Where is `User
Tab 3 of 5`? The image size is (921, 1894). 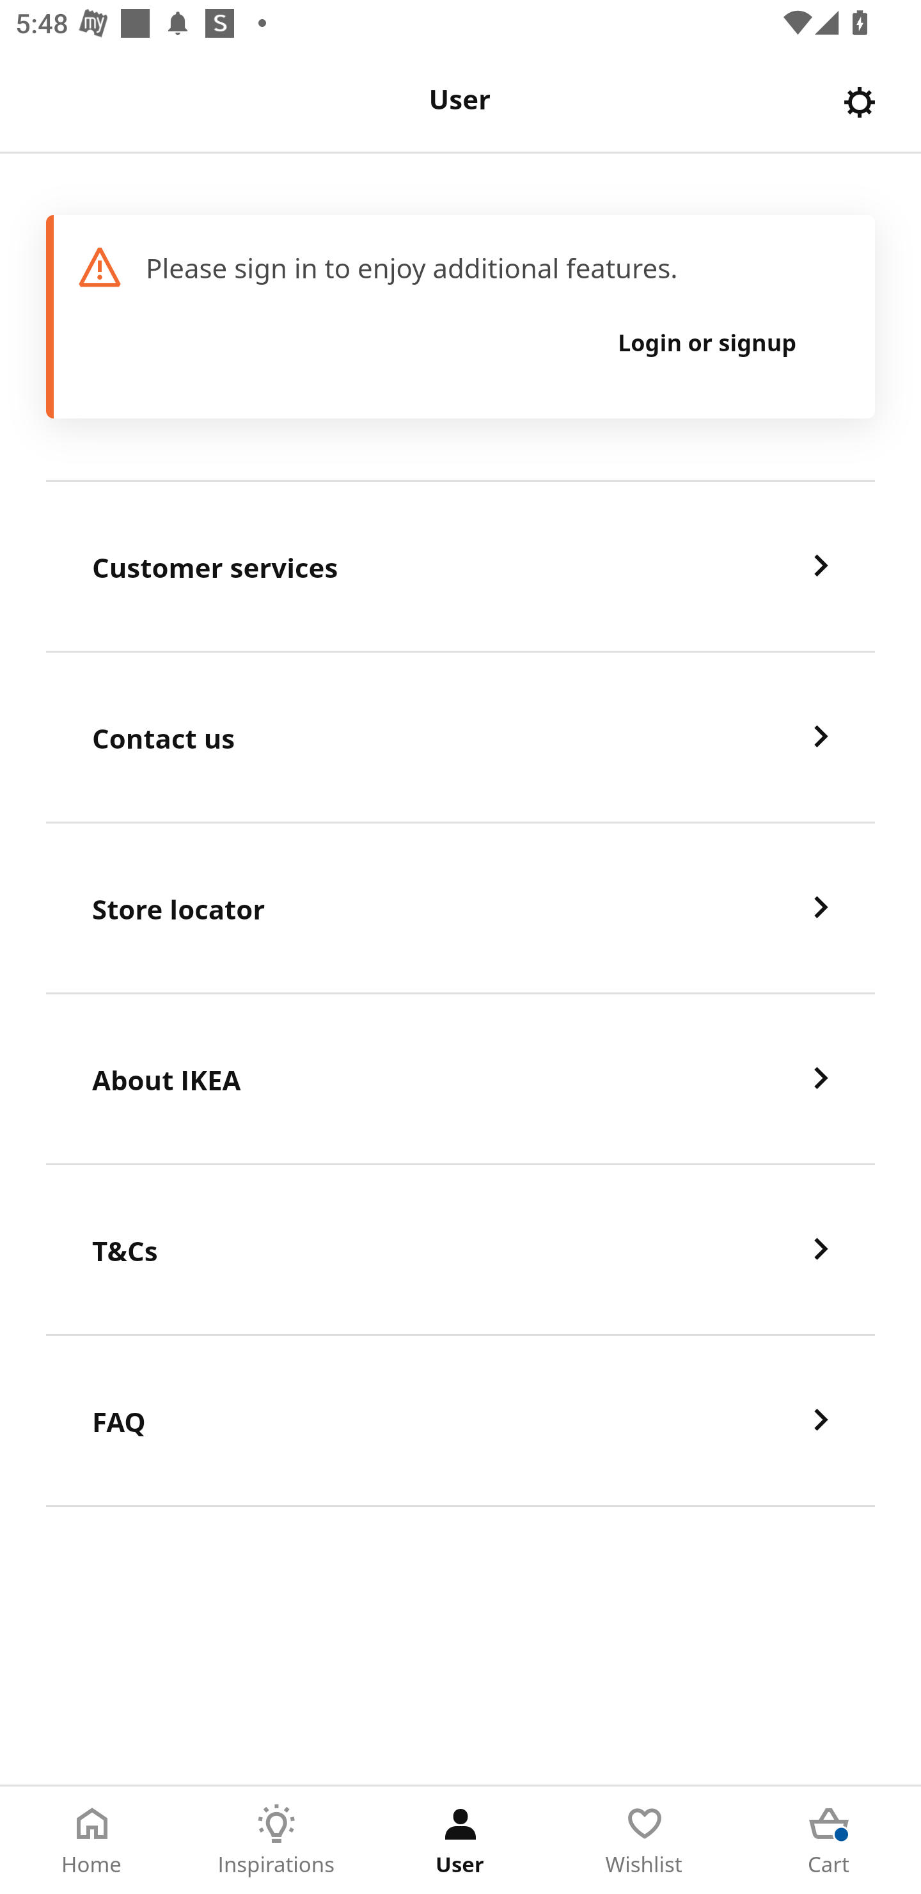 User
Tab 3 of 5 is located at coordinates (460, 1840).